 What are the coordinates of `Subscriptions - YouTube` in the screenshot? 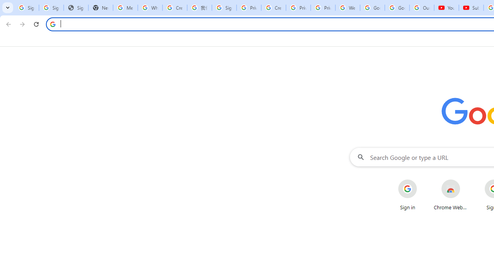 It's located at (471, 8).